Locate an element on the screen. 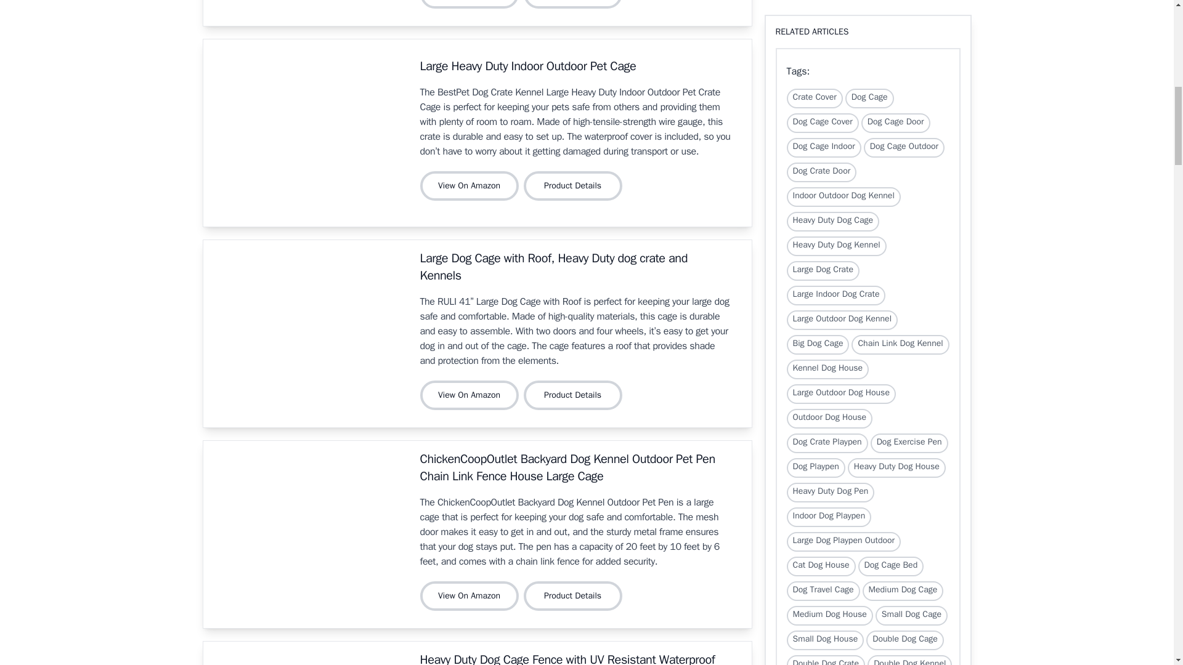  View On Amazon is located at coordinates (470, 186).